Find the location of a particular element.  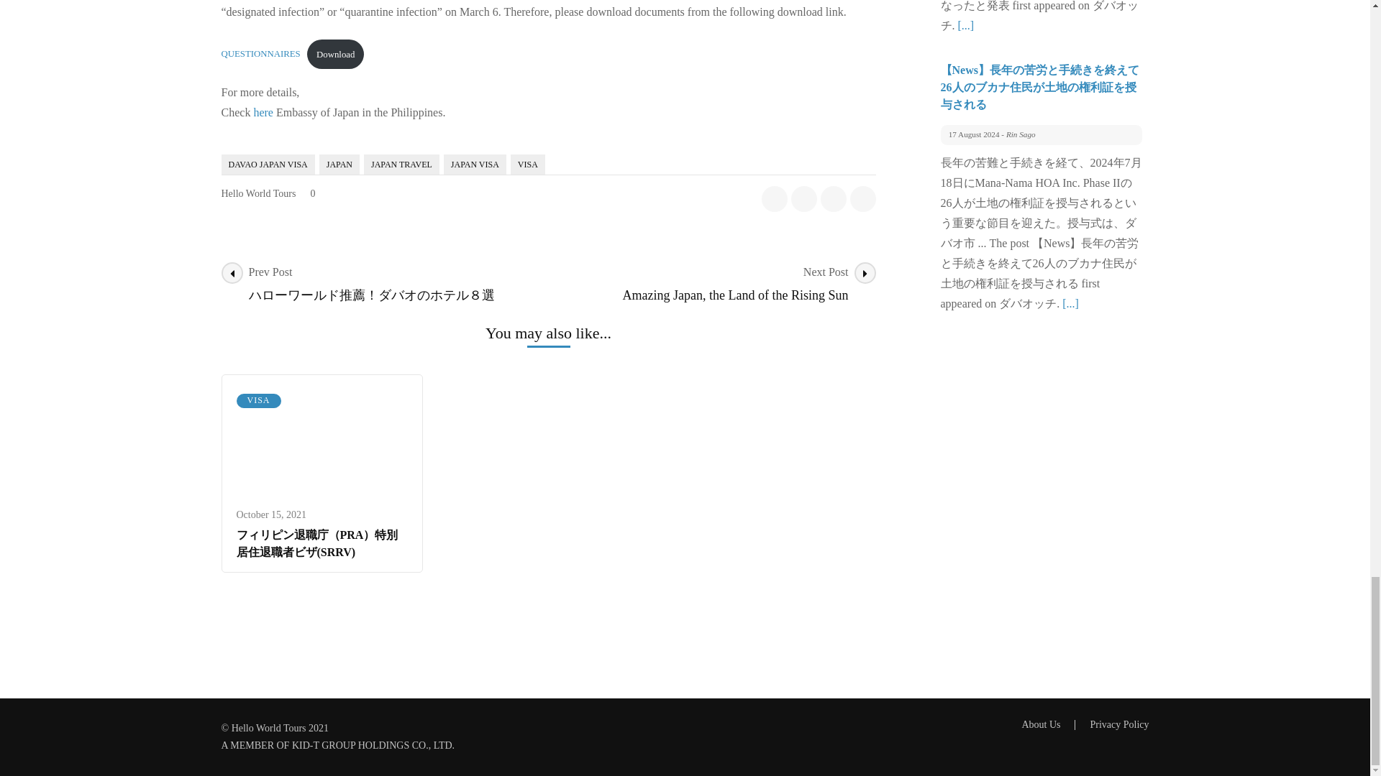

Download is located at coordinates (335, 55).